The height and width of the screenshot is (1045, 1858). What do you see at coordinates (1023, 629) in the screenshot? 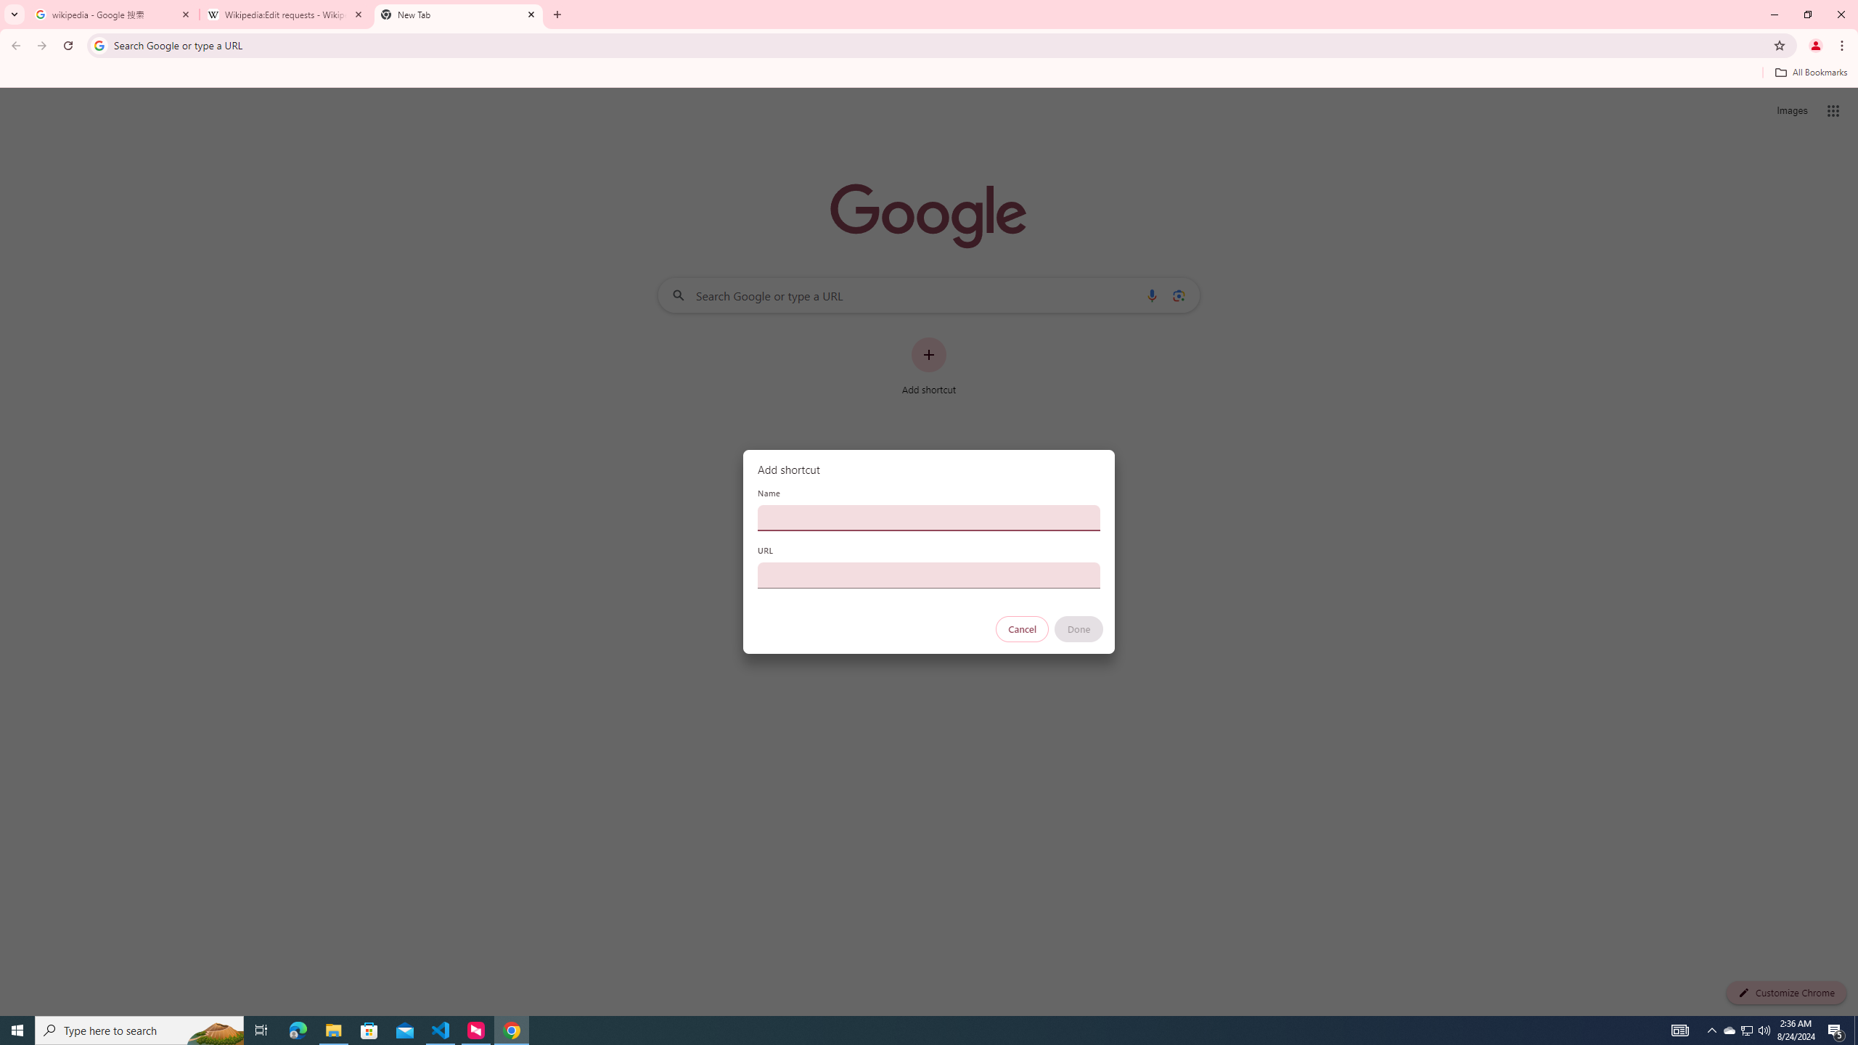
I see `Cancel` at bounding box center [1023, 629].